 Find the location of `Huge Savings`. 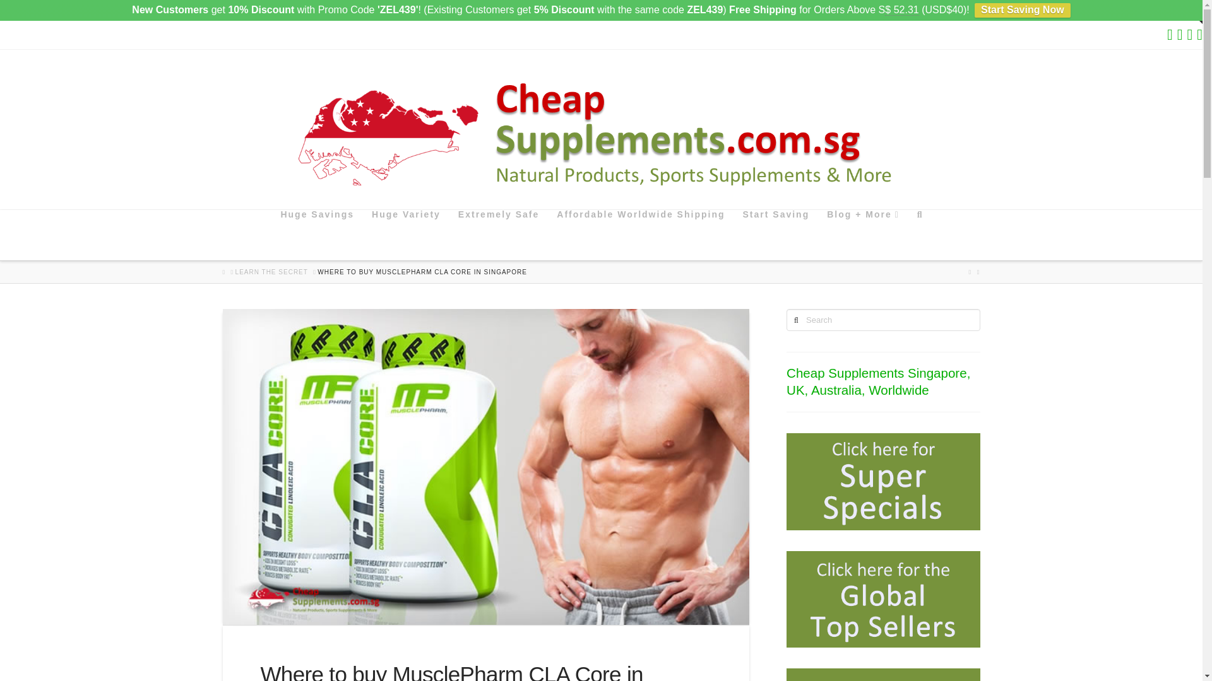

Huge Savings is located at coordinates (316, 235).